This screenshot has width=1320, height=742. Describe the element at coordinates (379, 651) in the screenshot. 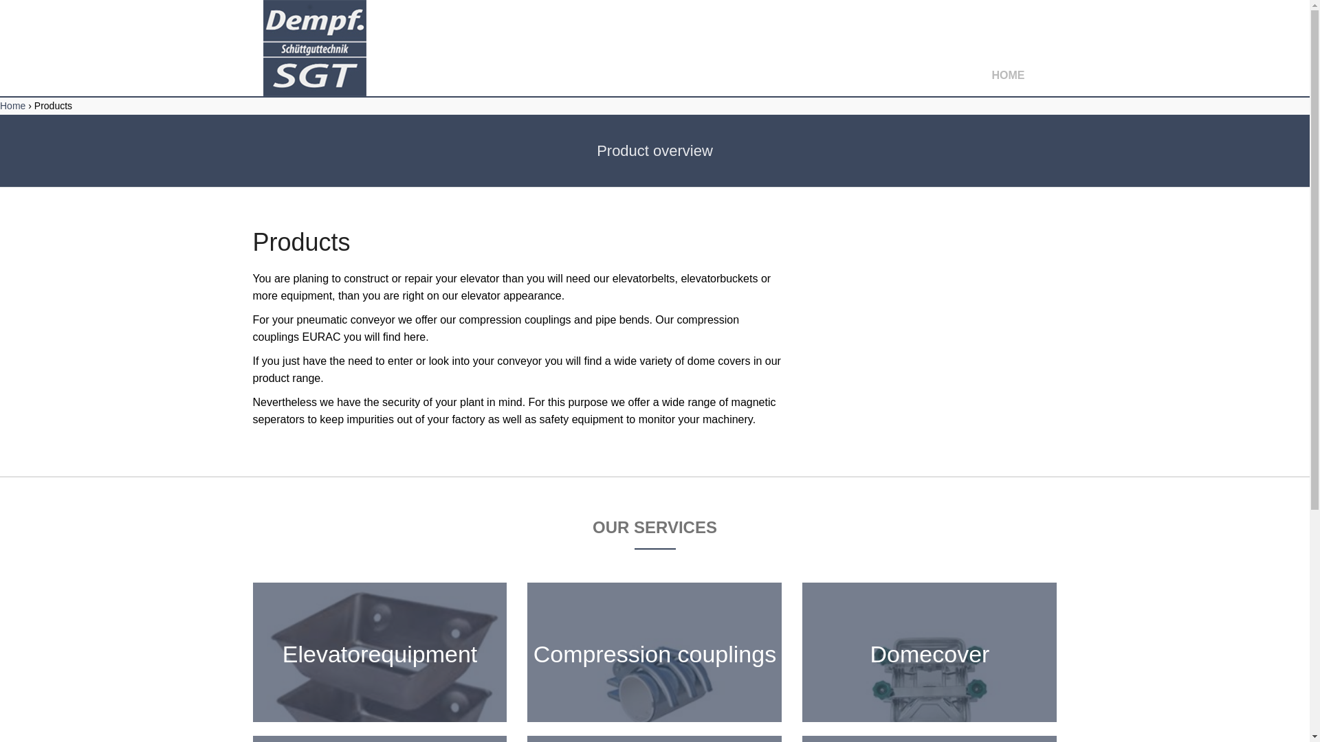

I see `Elevatorequipment` at that location.